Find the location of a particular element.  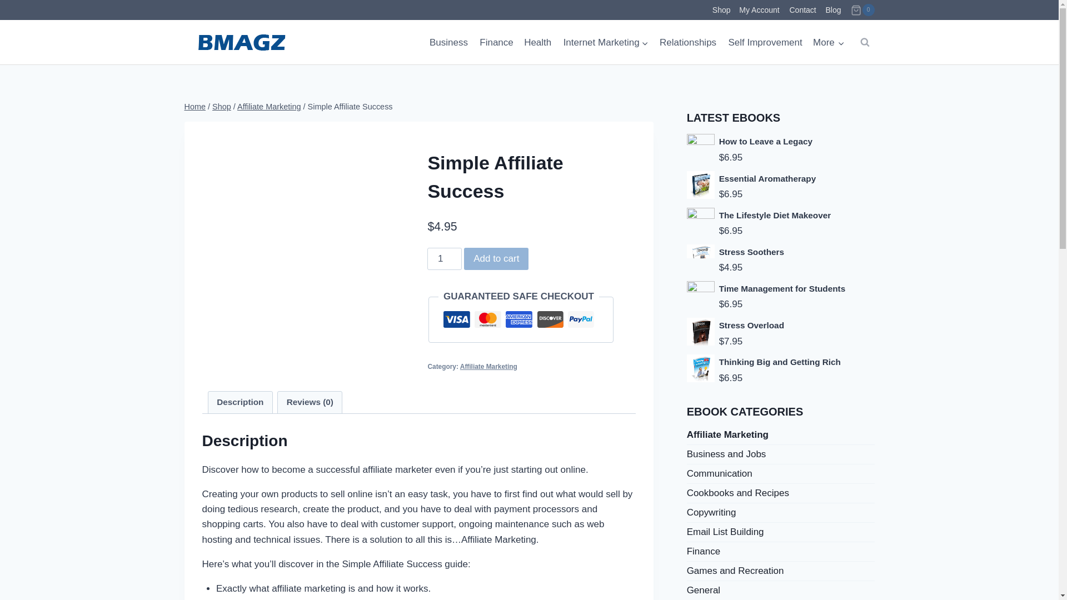

1 is located at coordinates (445, 259).